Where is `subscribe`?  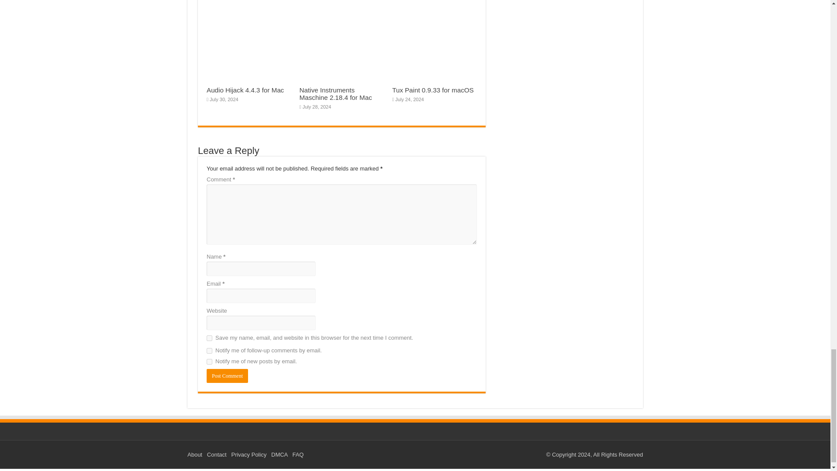 subscribe is located at coordinates (209, 351).